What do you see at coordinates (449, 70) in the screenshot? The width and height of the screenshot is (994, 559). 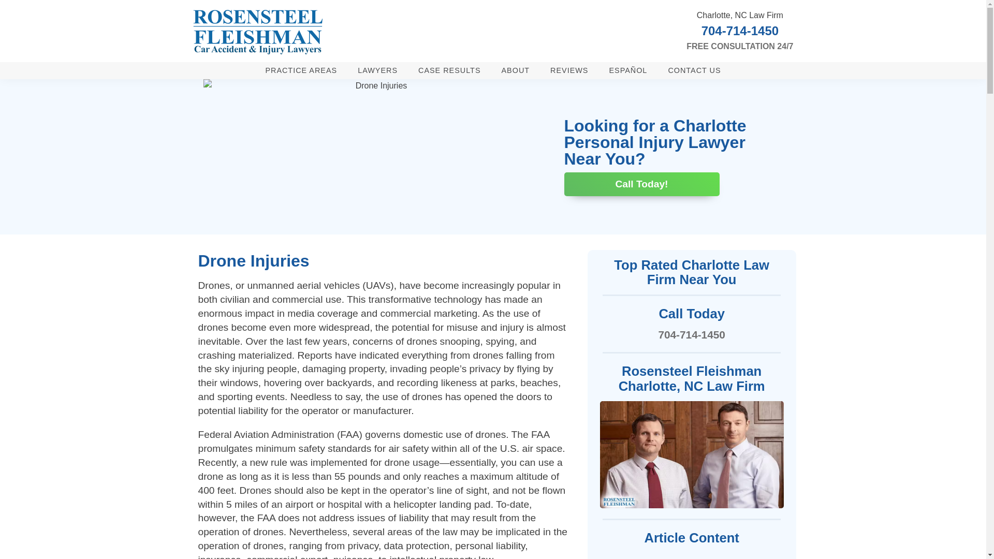 I see `CASE RESULTS` at bounding box center [449, 70].